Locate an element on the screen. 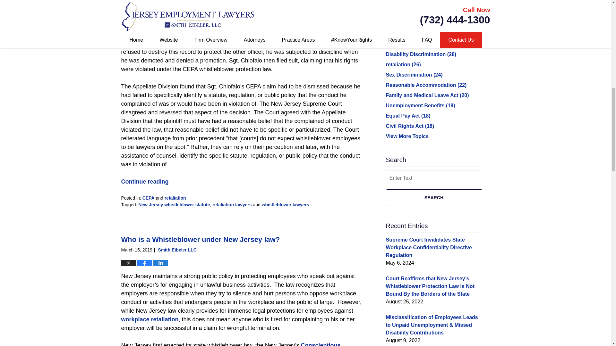 The image size is (616, 346). Continue reading is located at coordinates (145, 181).